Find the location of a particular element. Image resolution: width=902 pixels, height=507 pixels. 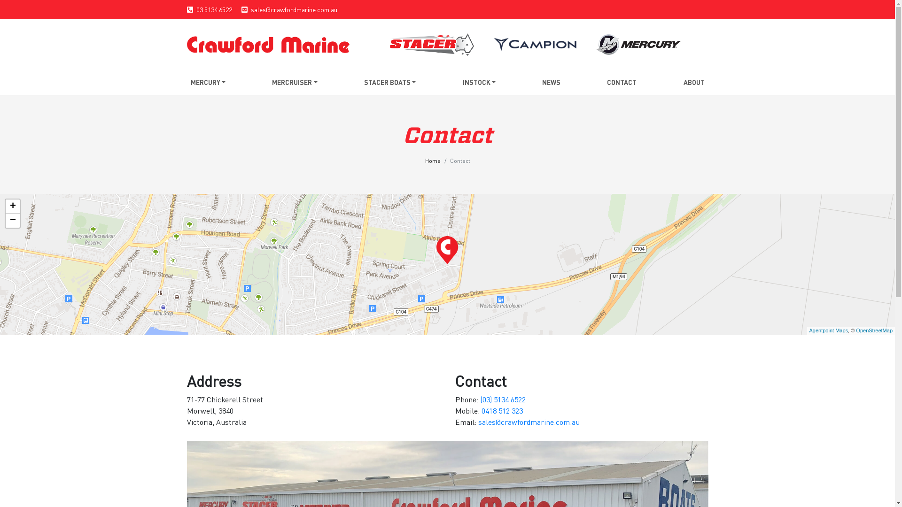

(03) 5134 6522 is located at coordinates (503, 399).